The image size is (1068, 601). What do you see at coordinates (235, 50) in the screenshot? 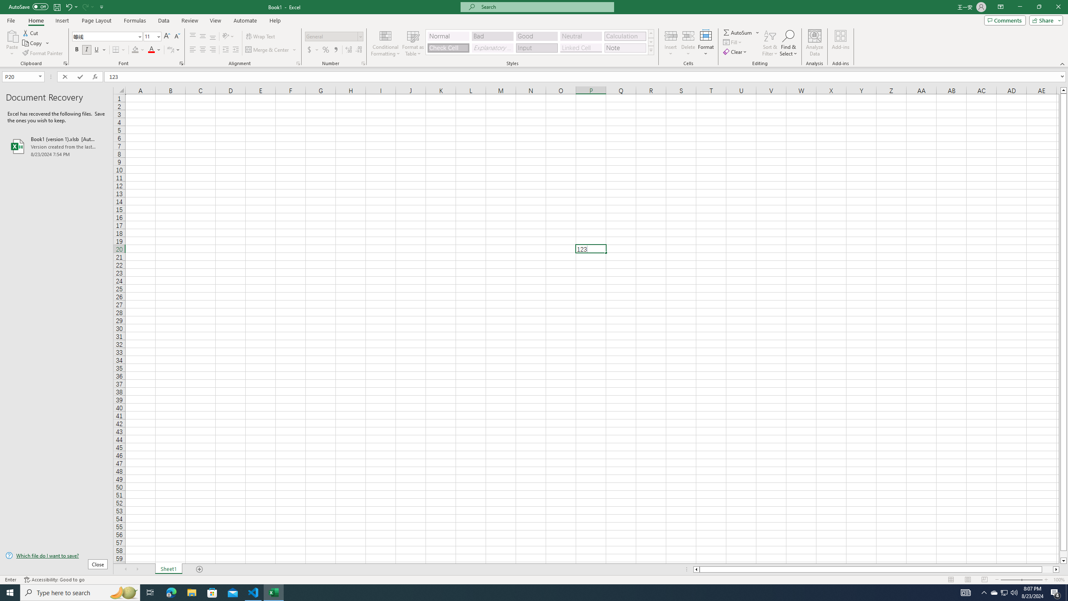
I see `Increase Indent` at bounding box center [235, 50].